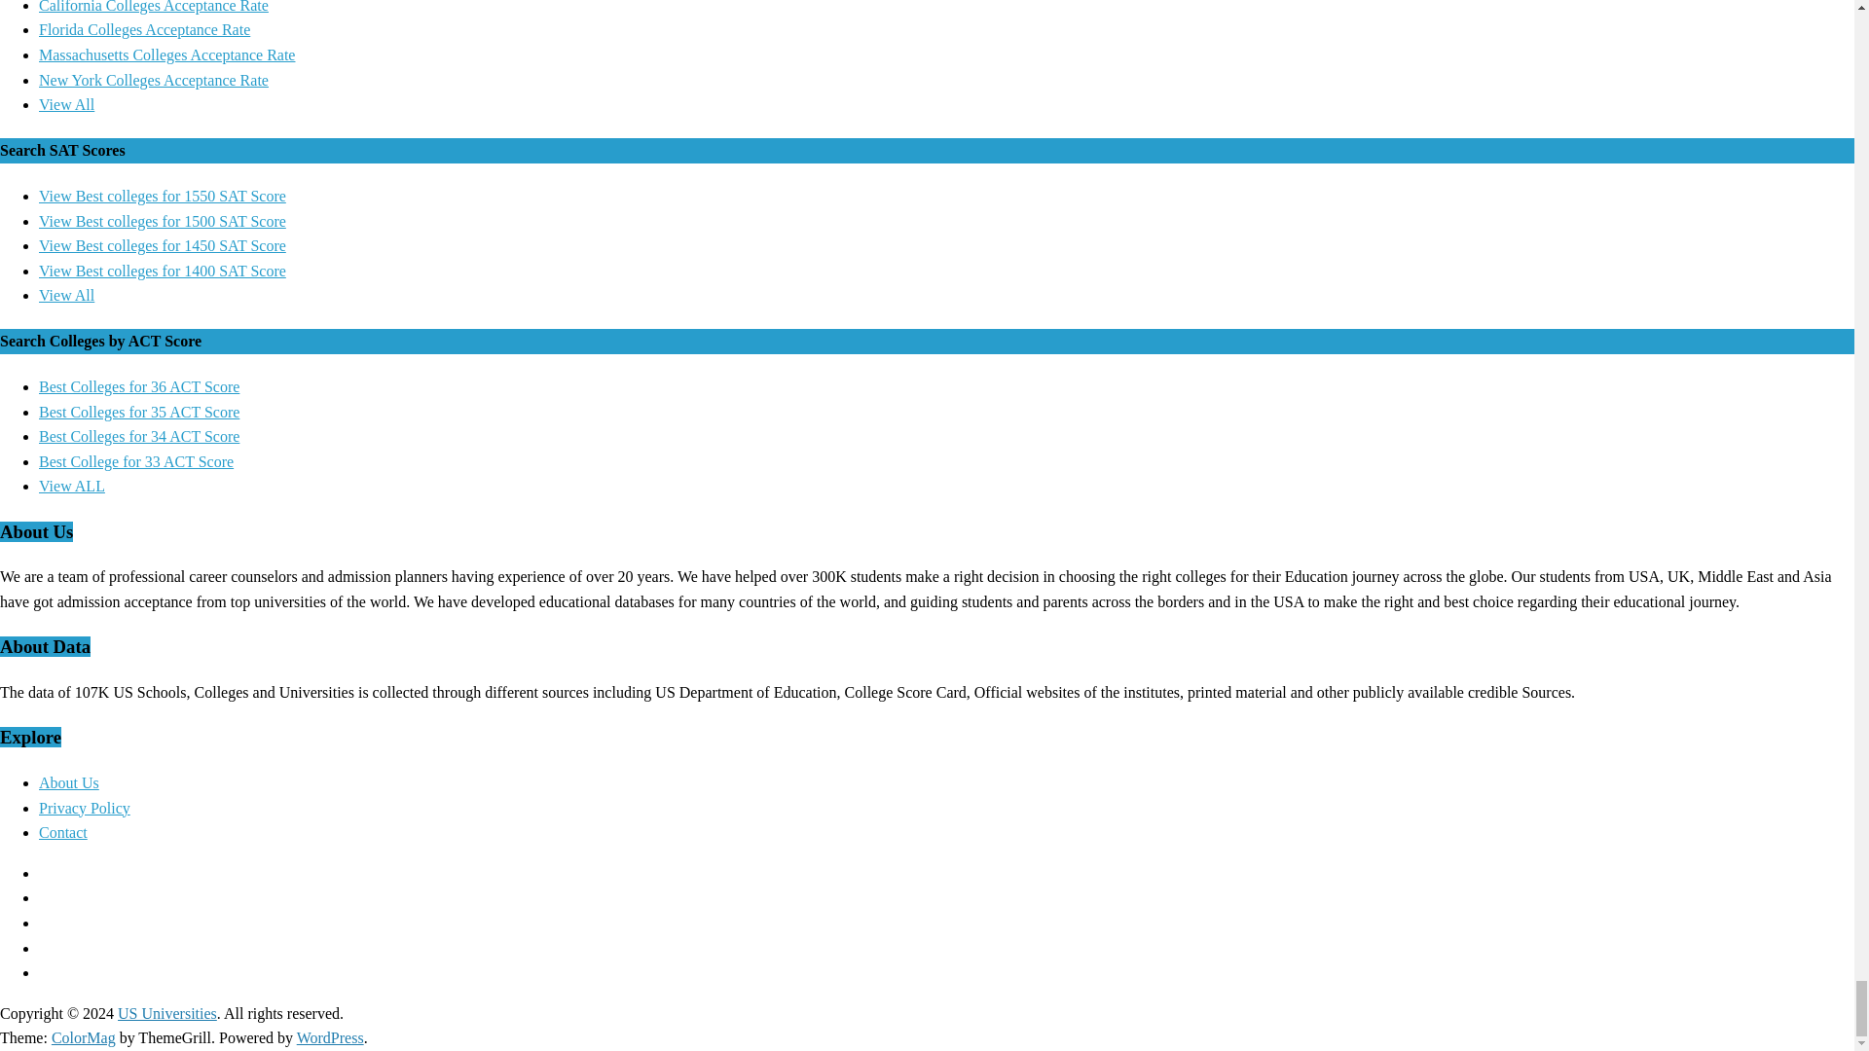  What do you see at coordinates (331, 1037) in the screenshot?
I see `WordPress` at bounding box center [331, 1037].